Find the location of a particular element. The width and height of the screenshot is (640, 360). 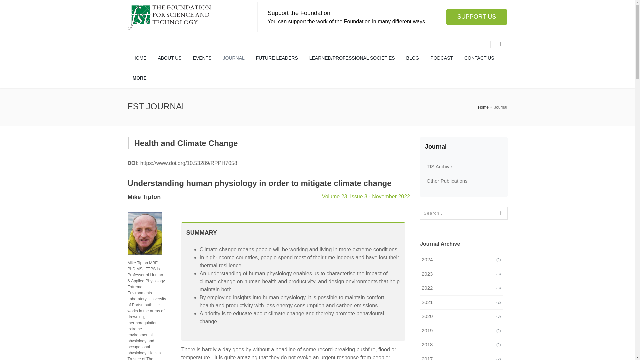

PODCAST is located at coordinates (442, 58).